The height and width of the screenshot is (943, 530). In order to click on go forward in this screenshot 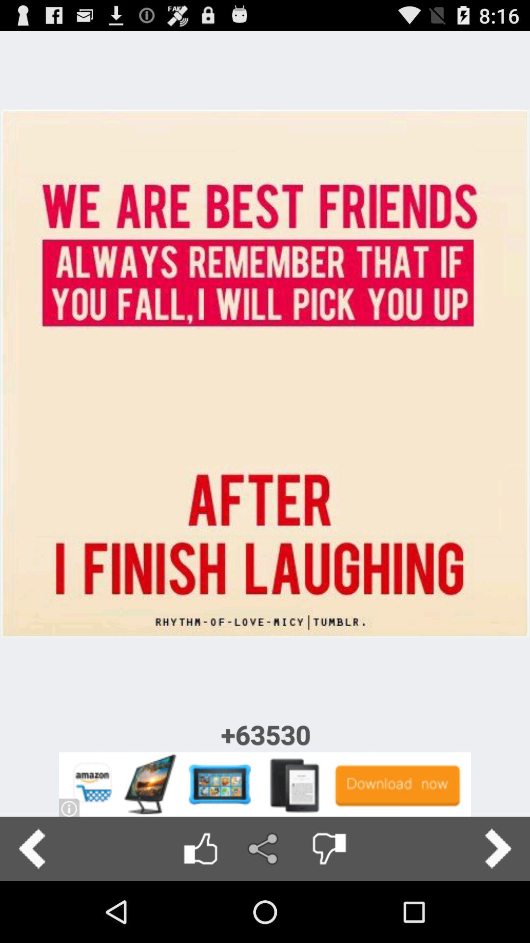, I will do `click(498, 849)`.